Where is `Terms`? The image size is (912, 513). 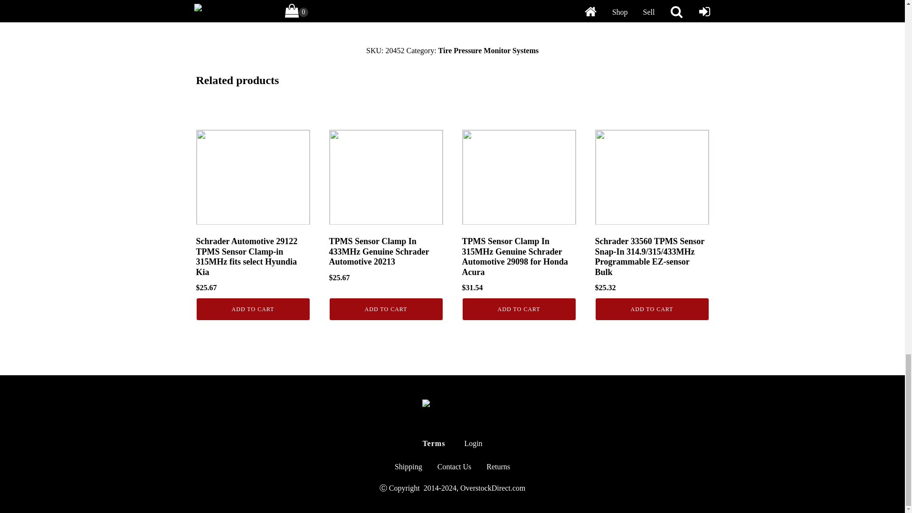
Terms is located at coordinates (433, 444).